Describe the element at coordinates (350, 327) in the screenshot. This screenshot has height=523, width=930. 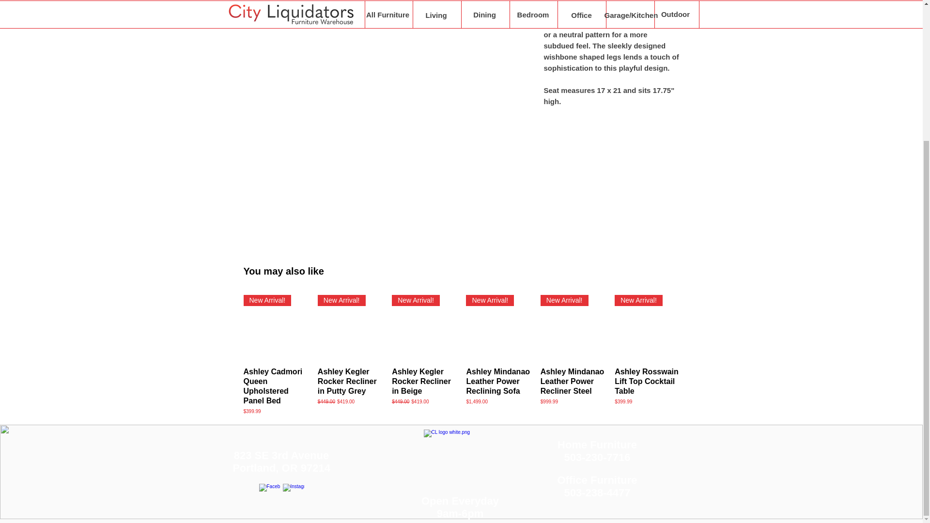
I see `New Arrival!` at that location.